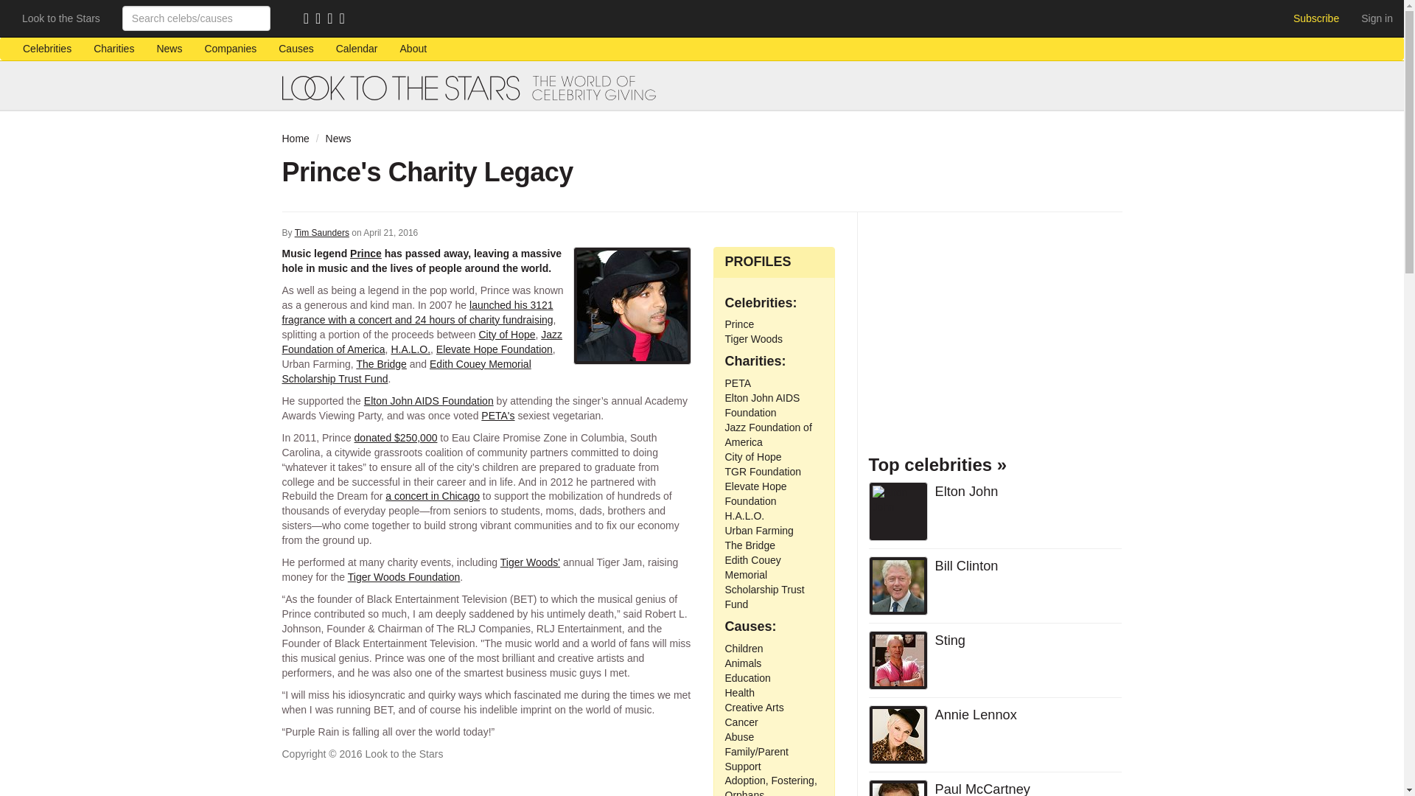 Image resolution: width=1415 pixels, height=796 pixels. Describe the element at coordinates (406, 371) in the screenshot. I see `Edith Couey Memorial Scholarship Trust Fund` at that location.